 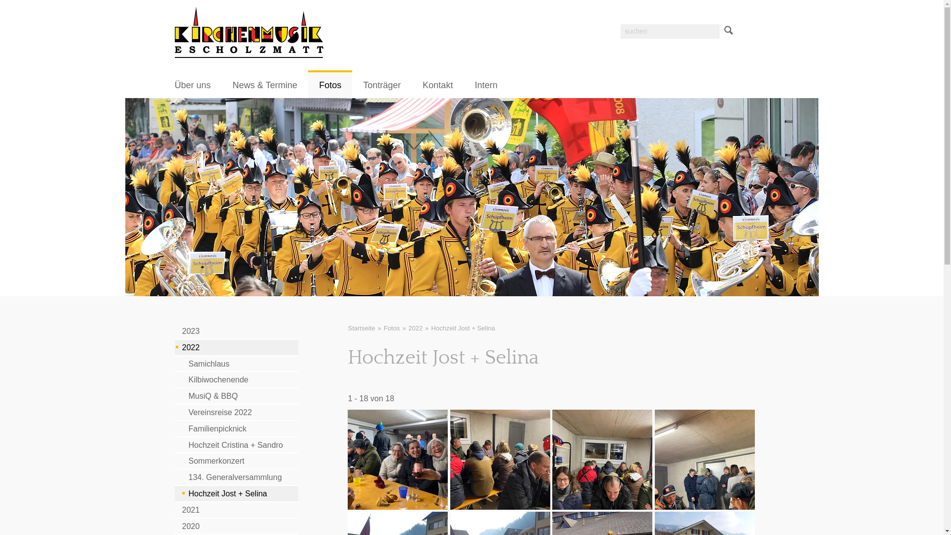 What do you see at coordinates (265, 84) in the screenshot?
I see `News & Termine` at bounding box center [265, 84].